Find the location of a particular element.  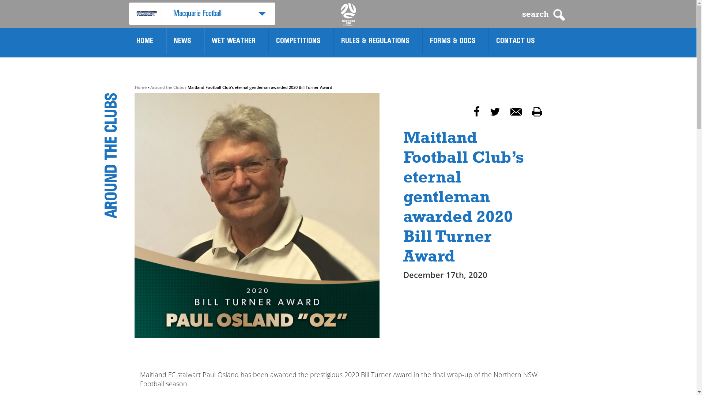

Home is located at coordinates (140, 87).